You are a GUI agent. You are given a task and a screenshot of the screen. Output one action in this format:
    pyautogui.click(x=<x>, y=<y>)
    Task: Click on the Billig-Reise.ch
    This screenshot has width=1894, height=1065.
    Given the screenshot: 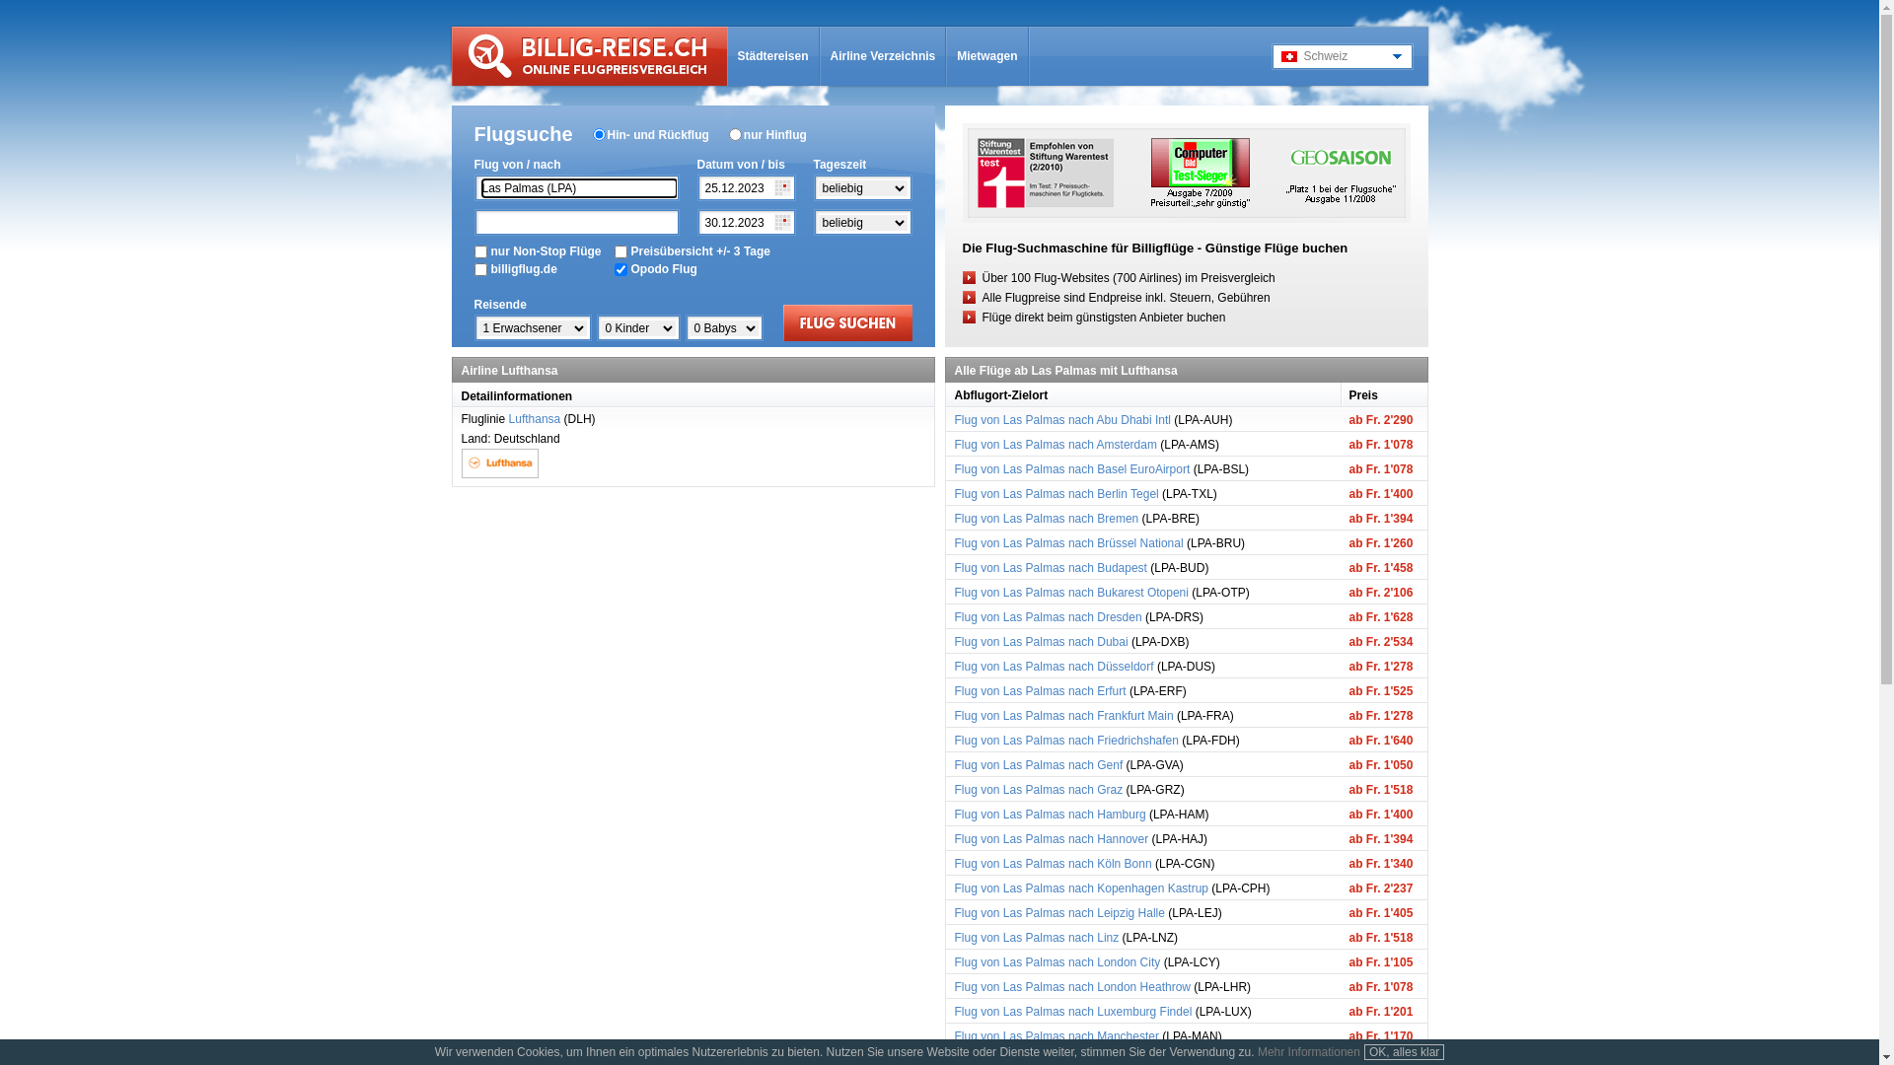 What is the action you would take?
    pyautogui.click(x=590, y=56)
    